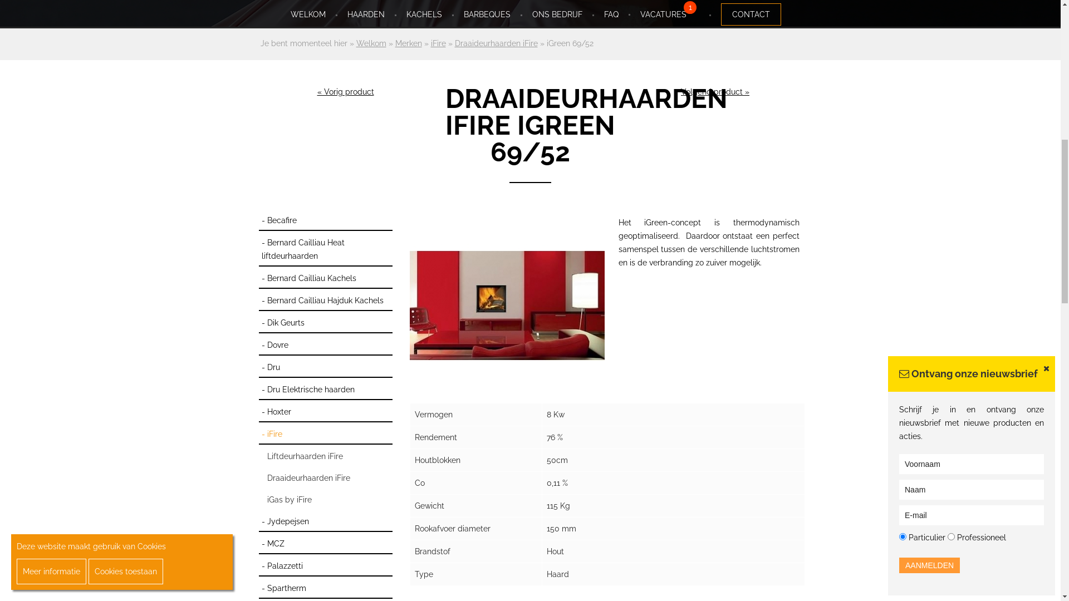 The height and width of the screenshot is (601, 1069). What do you see at coordinates (371, 528) in the screenshot?
I see `Welkom` at bounding box center [371, 528].